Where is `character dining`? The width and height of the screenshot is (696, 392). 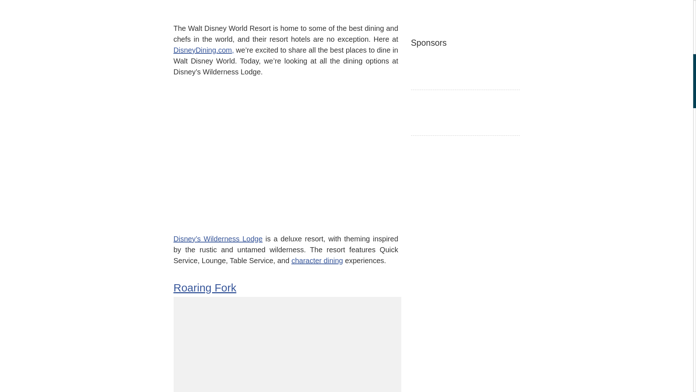 character dining is located at coordinates (317, 260).